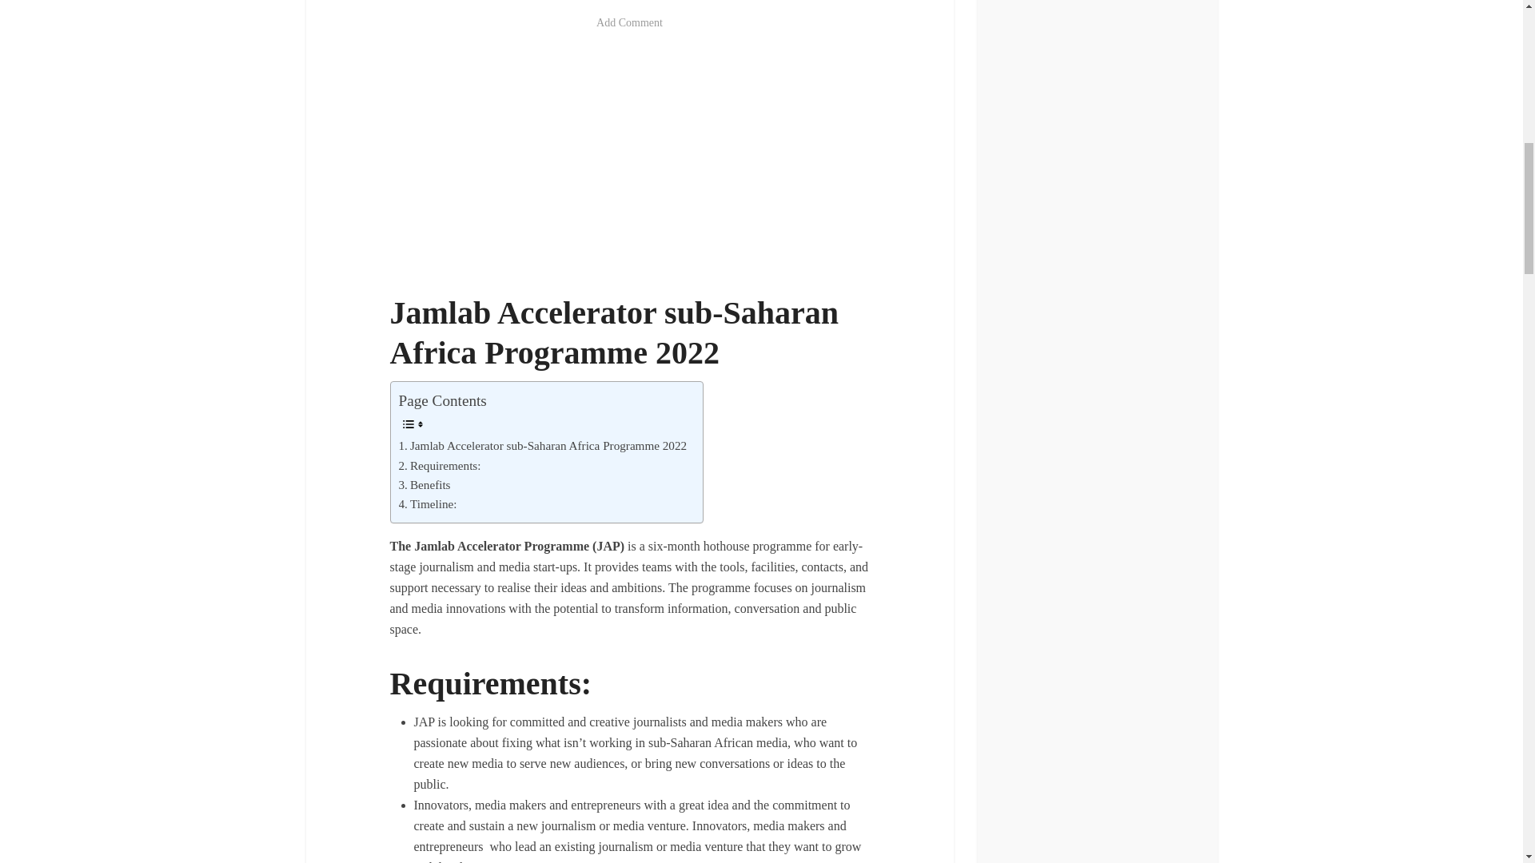 This screenshot has width=1535, height=863. Describe the element at coordinates (630, 22) in the screenshot. I see `Add Comment` at that location.